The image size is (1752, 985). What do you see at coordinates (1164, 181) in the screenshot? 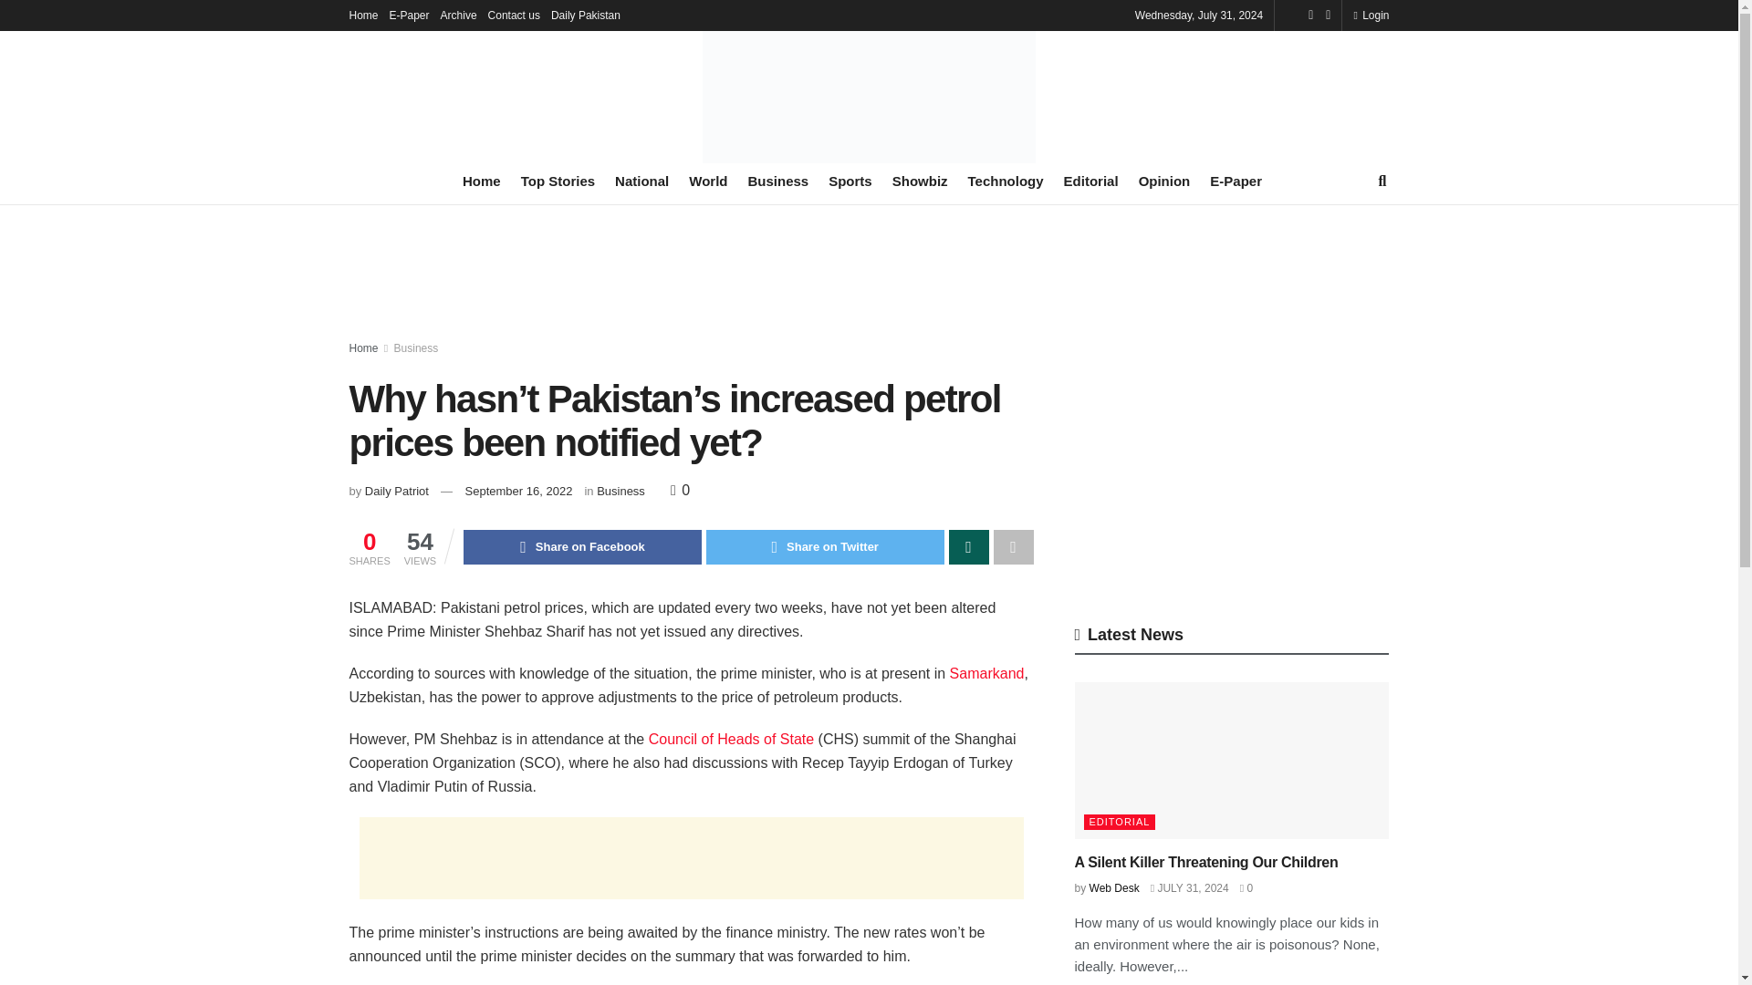
I see `Opinion` at bounding box center [1164, 181].